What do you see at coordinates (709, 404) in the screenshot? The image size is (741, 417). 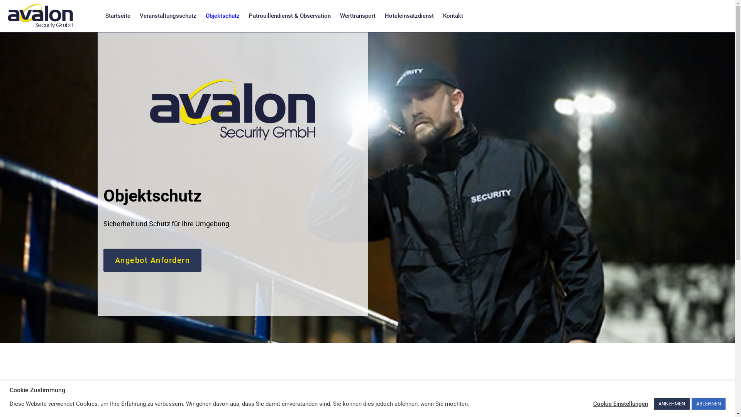 I see `ABLEHNEN` at bounding box center [709, 404].